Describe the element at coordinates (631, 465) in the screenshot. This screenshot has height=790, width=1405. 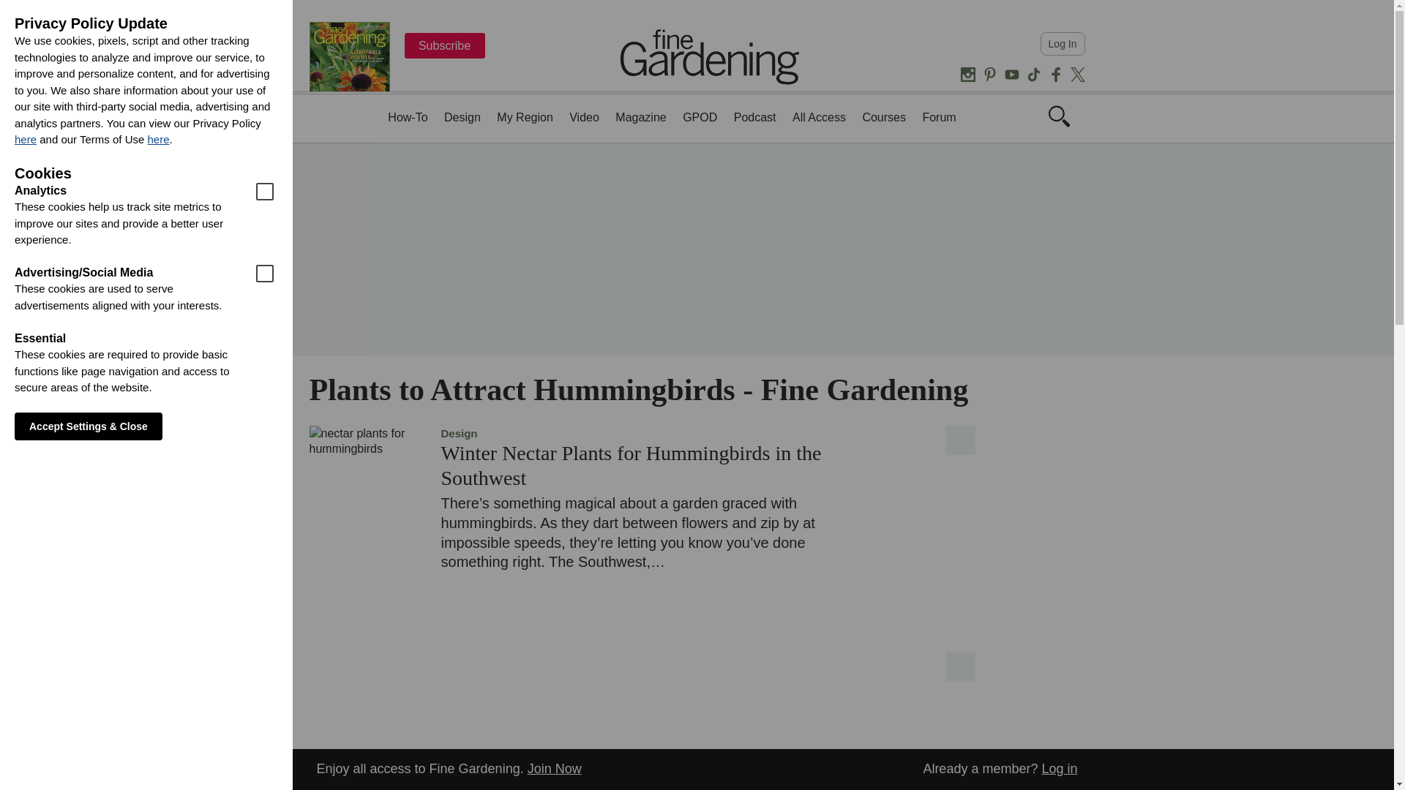
I see `Winter Nectar Plants for Hummingbirds in the Southwest` at that location.